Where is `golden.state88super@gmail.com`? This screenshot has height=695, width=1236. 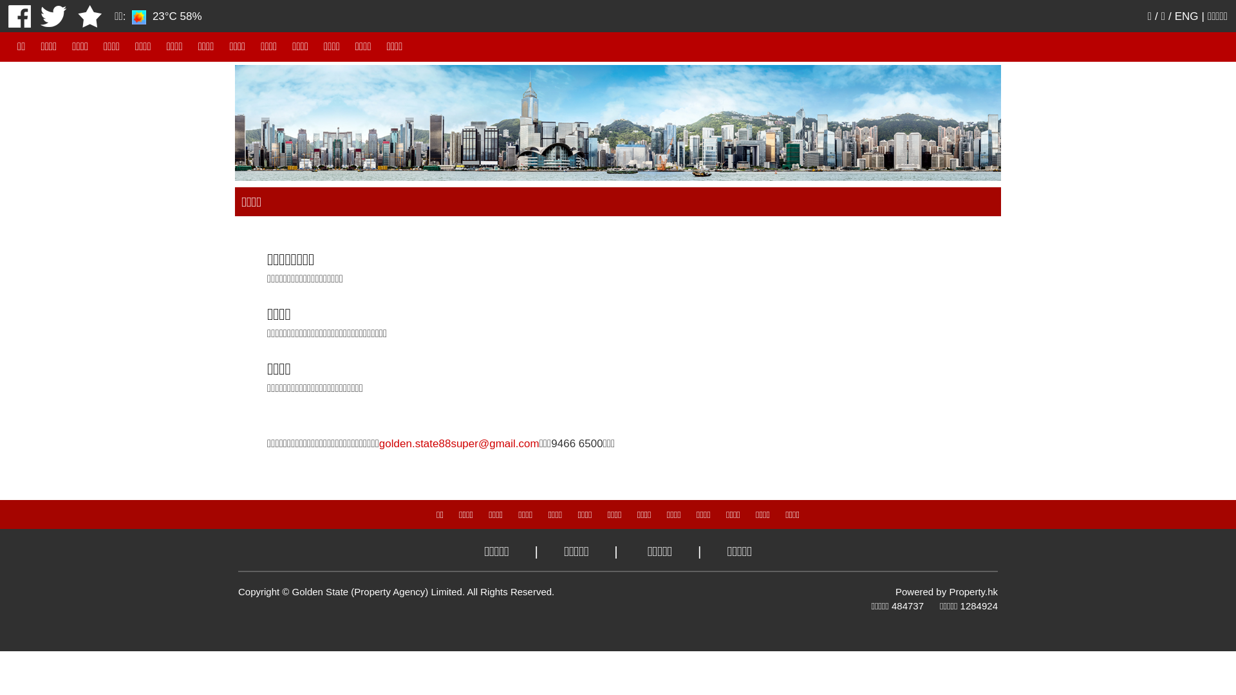 golden.state88super@gmail.com is located at coordinates (460, 444).